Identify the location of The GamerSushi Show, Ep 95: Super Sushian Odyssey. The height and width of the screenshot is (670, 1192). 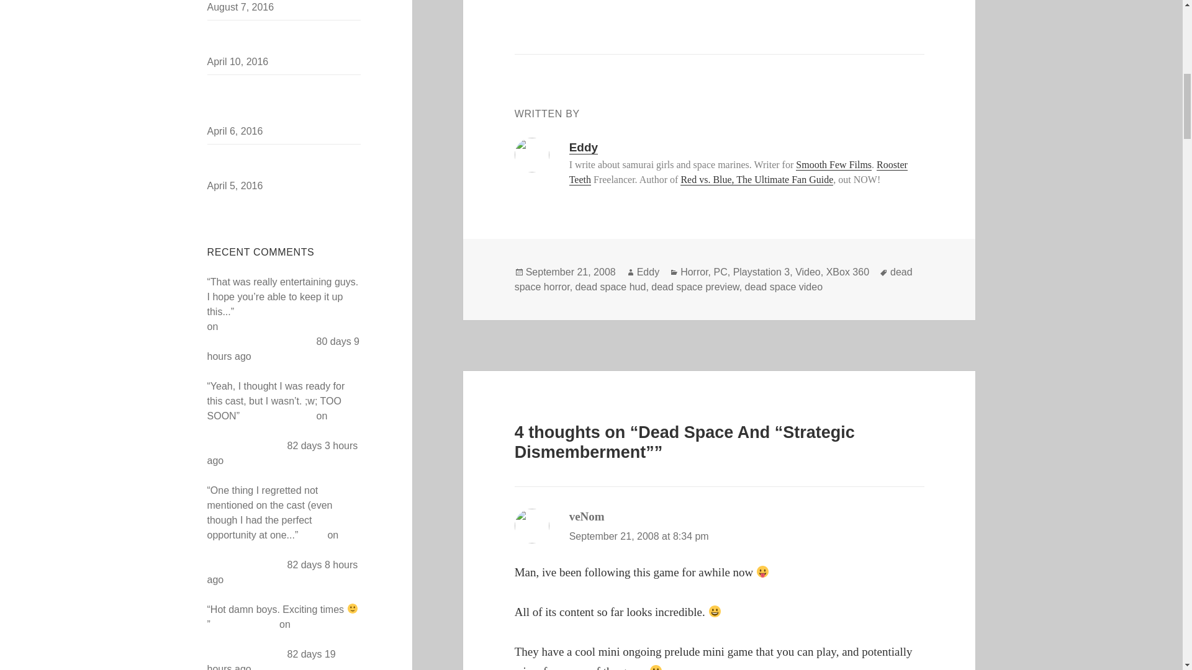
(280, 639).